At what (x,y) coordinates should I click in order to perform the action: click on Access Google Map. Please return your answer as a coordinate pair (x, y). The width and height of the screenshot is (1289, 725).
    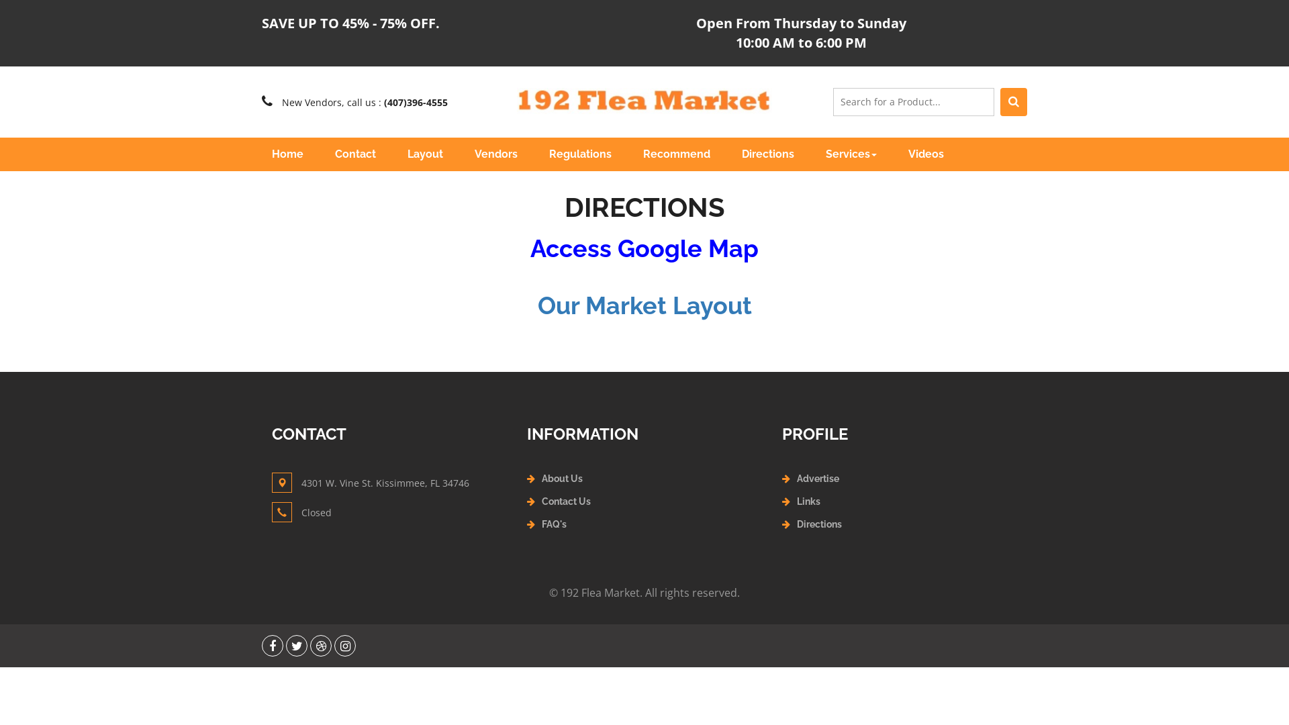
    Looking at the image, I should click on (644, 248).